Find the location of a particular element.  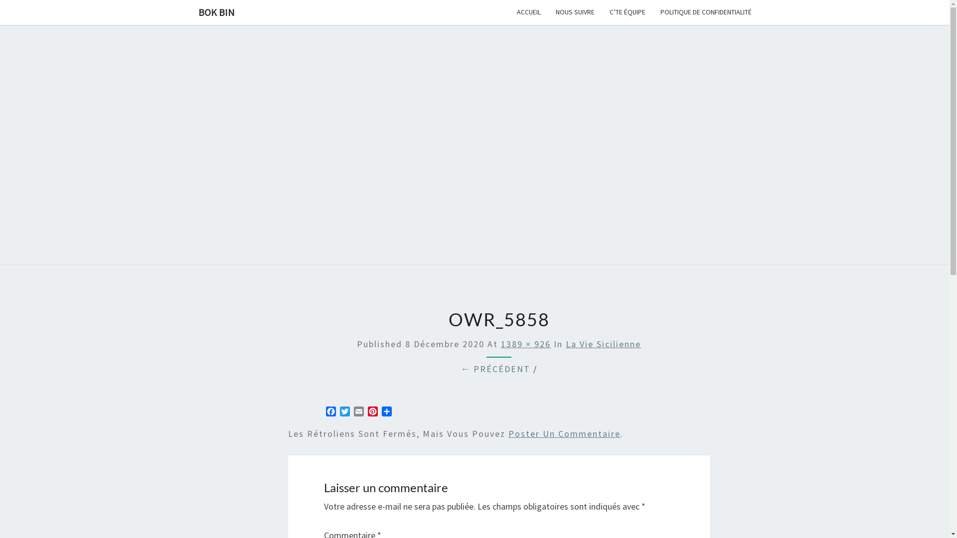

ACCUEIL is located at coordinates (529, 12).